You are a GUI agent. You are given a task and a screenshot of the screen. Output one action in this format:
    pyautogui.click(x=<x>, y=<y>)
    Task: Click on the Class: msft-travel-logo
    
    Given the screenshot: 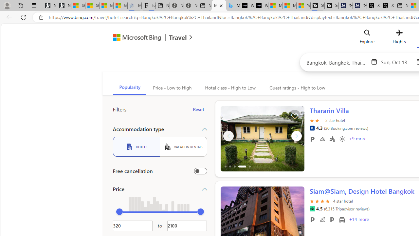 What is the action you would take?
    pyautogui.click(x=178, y=37)
    